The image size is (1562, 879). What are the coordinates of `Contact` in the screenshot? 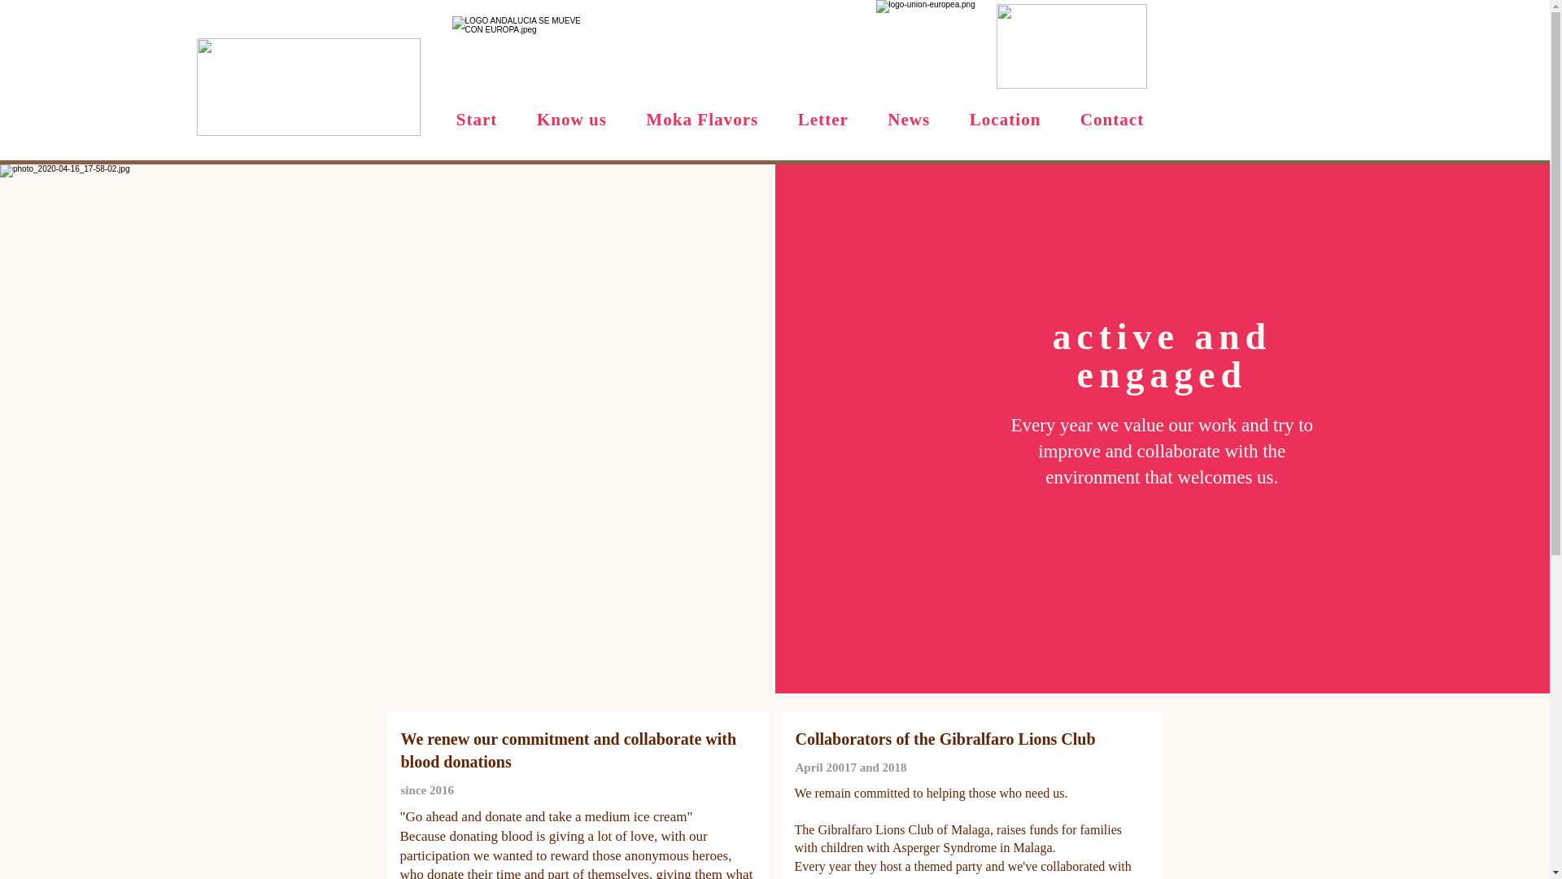 It's located at (1111, 120).